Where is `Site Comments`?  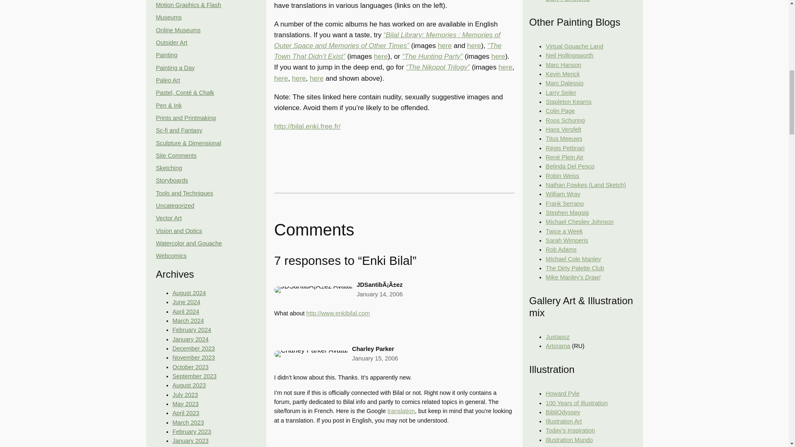
Site Comments is located at coordinates (176, 156).